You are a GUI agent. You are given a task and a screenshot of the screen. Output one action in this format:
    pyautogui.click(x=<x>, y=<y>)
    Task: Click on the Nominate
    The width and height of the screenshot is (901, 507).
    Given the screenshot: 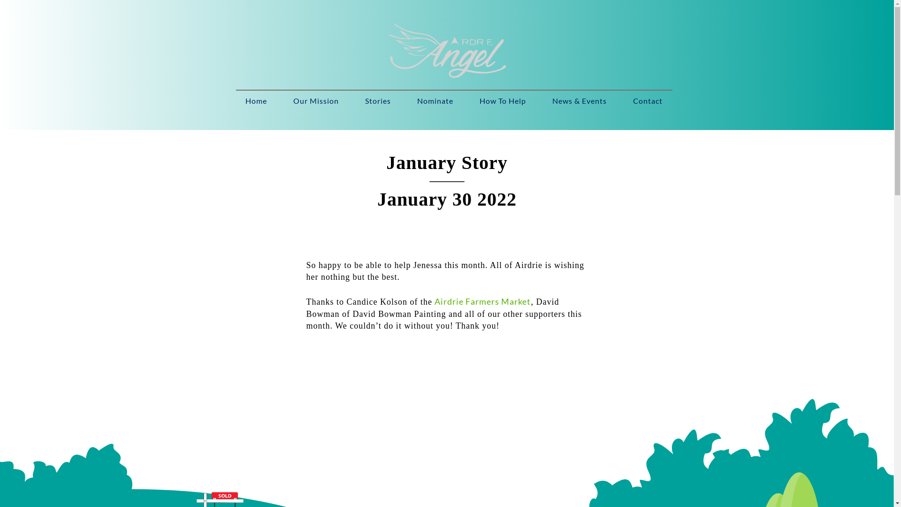 What is the action you would take?
    pyautogui.click(x=435, y=101)
    